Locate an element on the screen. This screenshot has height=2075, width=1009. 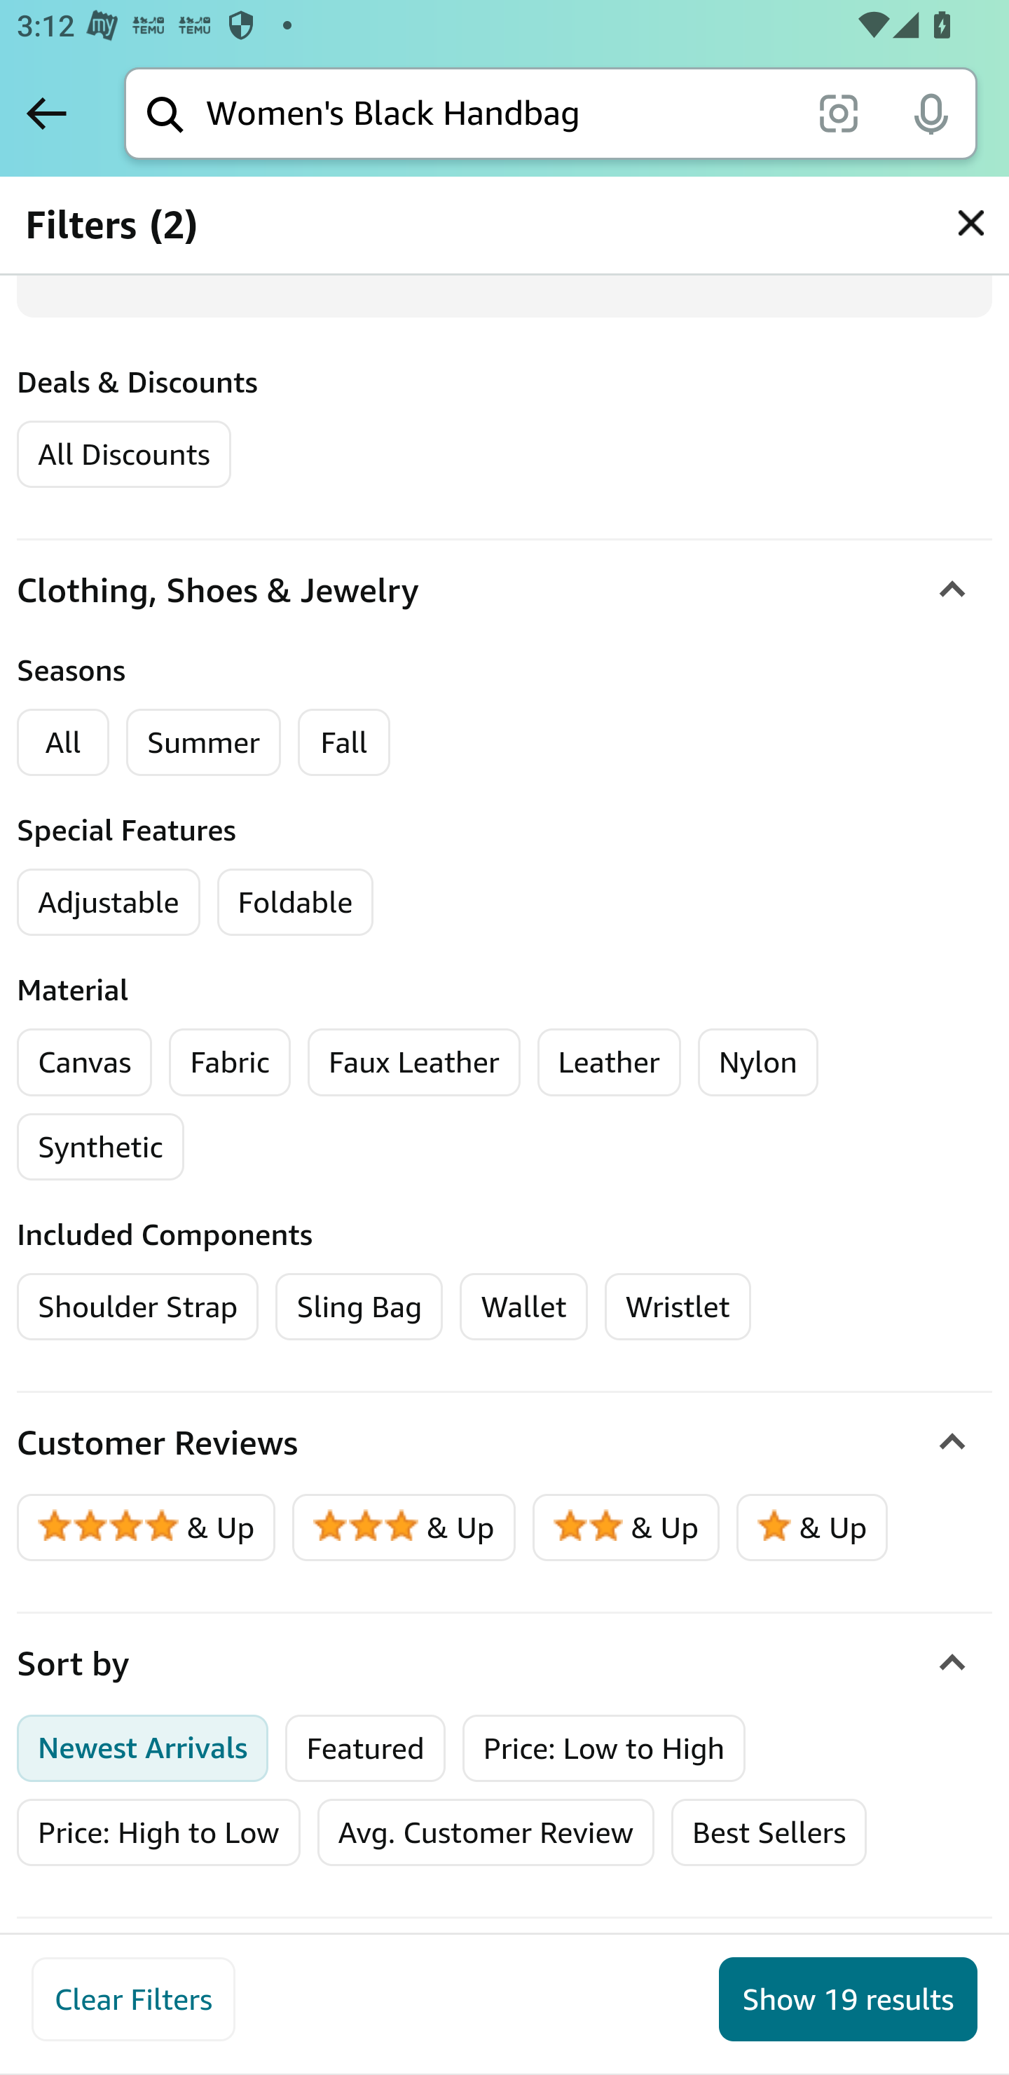
Clear Filters is located at coordinates (133, 1999).